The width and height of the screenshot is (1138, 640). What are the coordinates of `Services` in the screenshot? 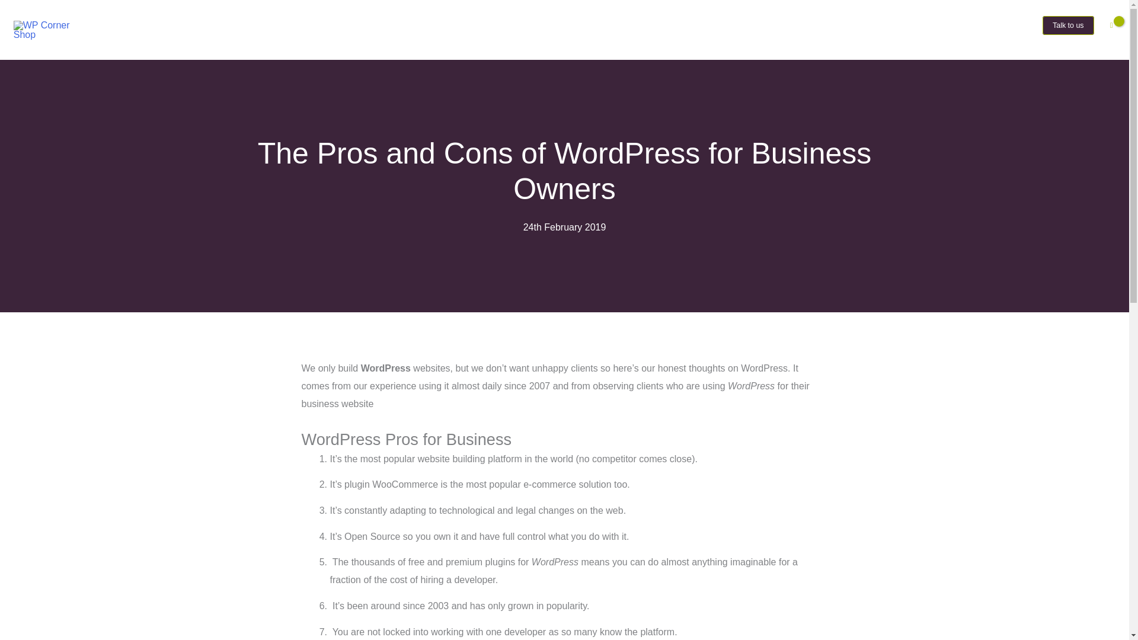 It's located at (960, 26).